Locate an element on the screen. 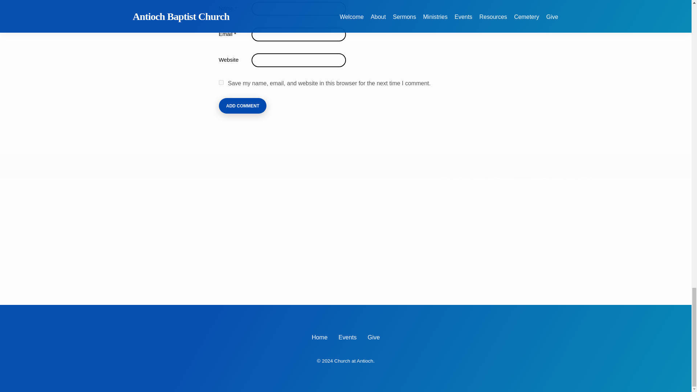 Image resolution: width=697 pixels, height=392 pixels. Give is located at coordinates (374, 337).